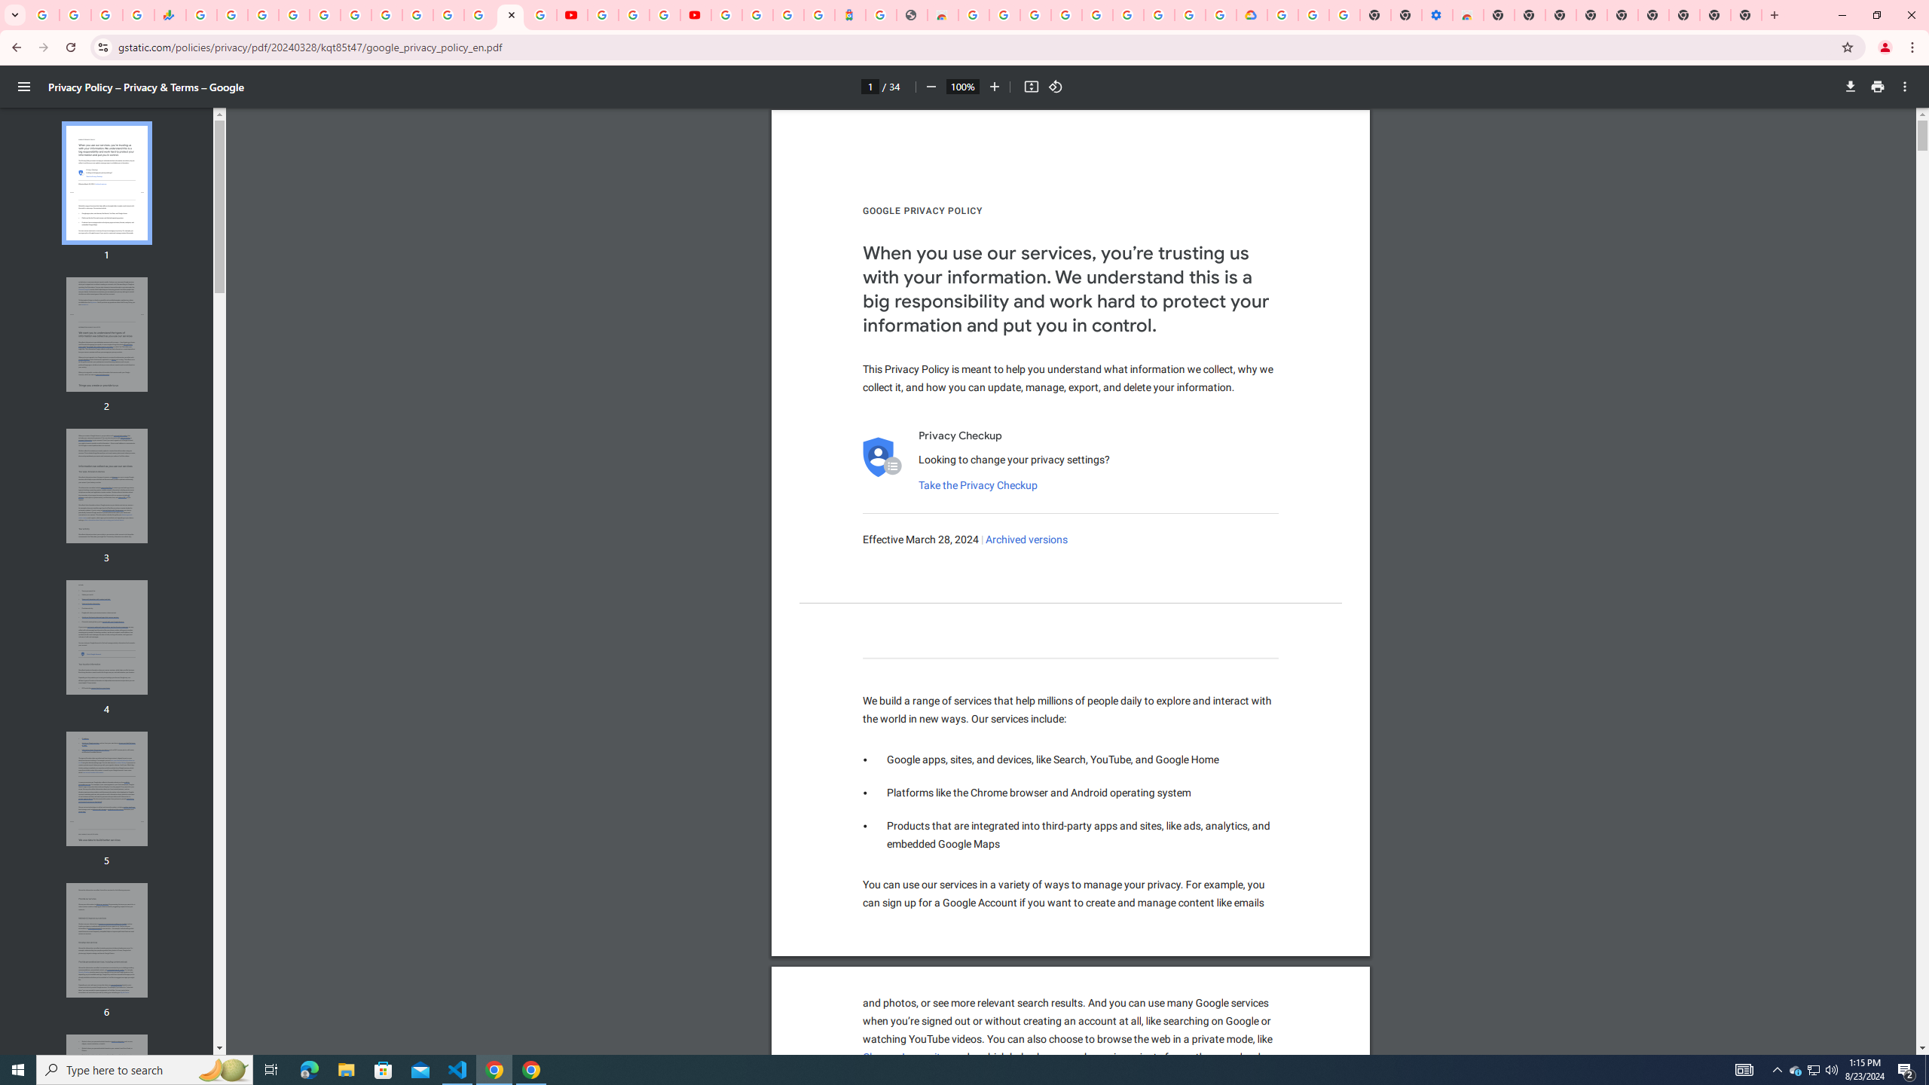  What do you see at coordinates (1221, 15) in the screenshot?
I see `Browse the Google Chrome Community - Google Chrome Community` at bounding box center [1221, 15].